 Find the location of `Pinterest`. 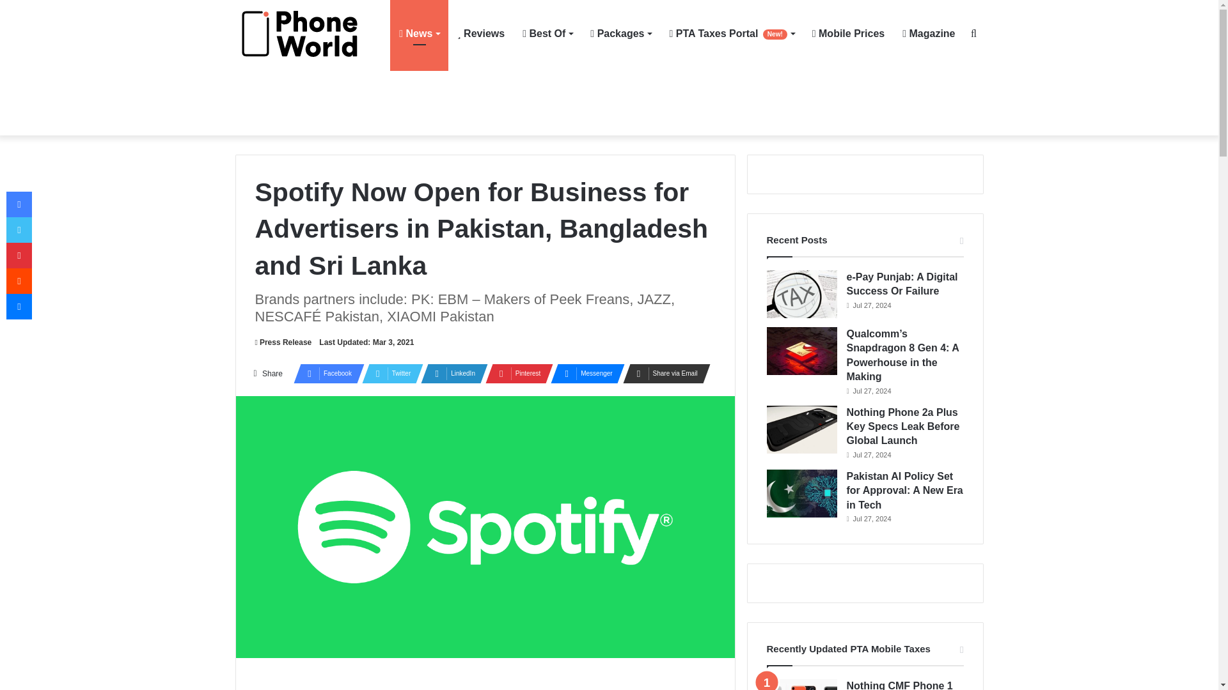

Pinterest is located at coordinates (515, 374).